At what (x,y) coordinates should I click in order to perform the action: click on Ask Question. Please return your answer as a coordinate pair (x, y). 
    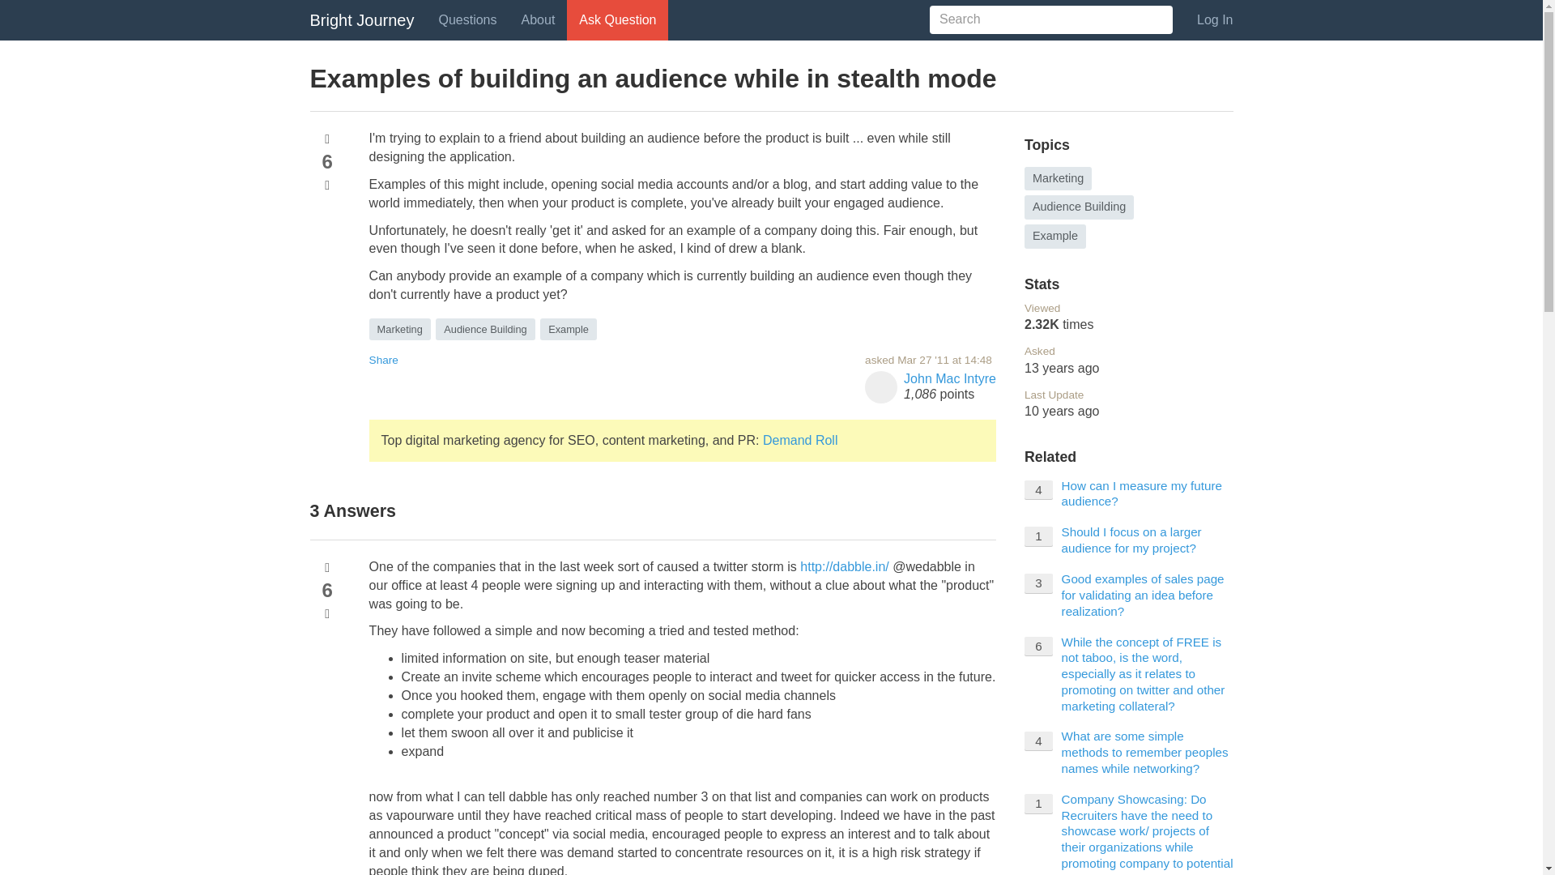
    Looking at the image, I should click on (617, 19).